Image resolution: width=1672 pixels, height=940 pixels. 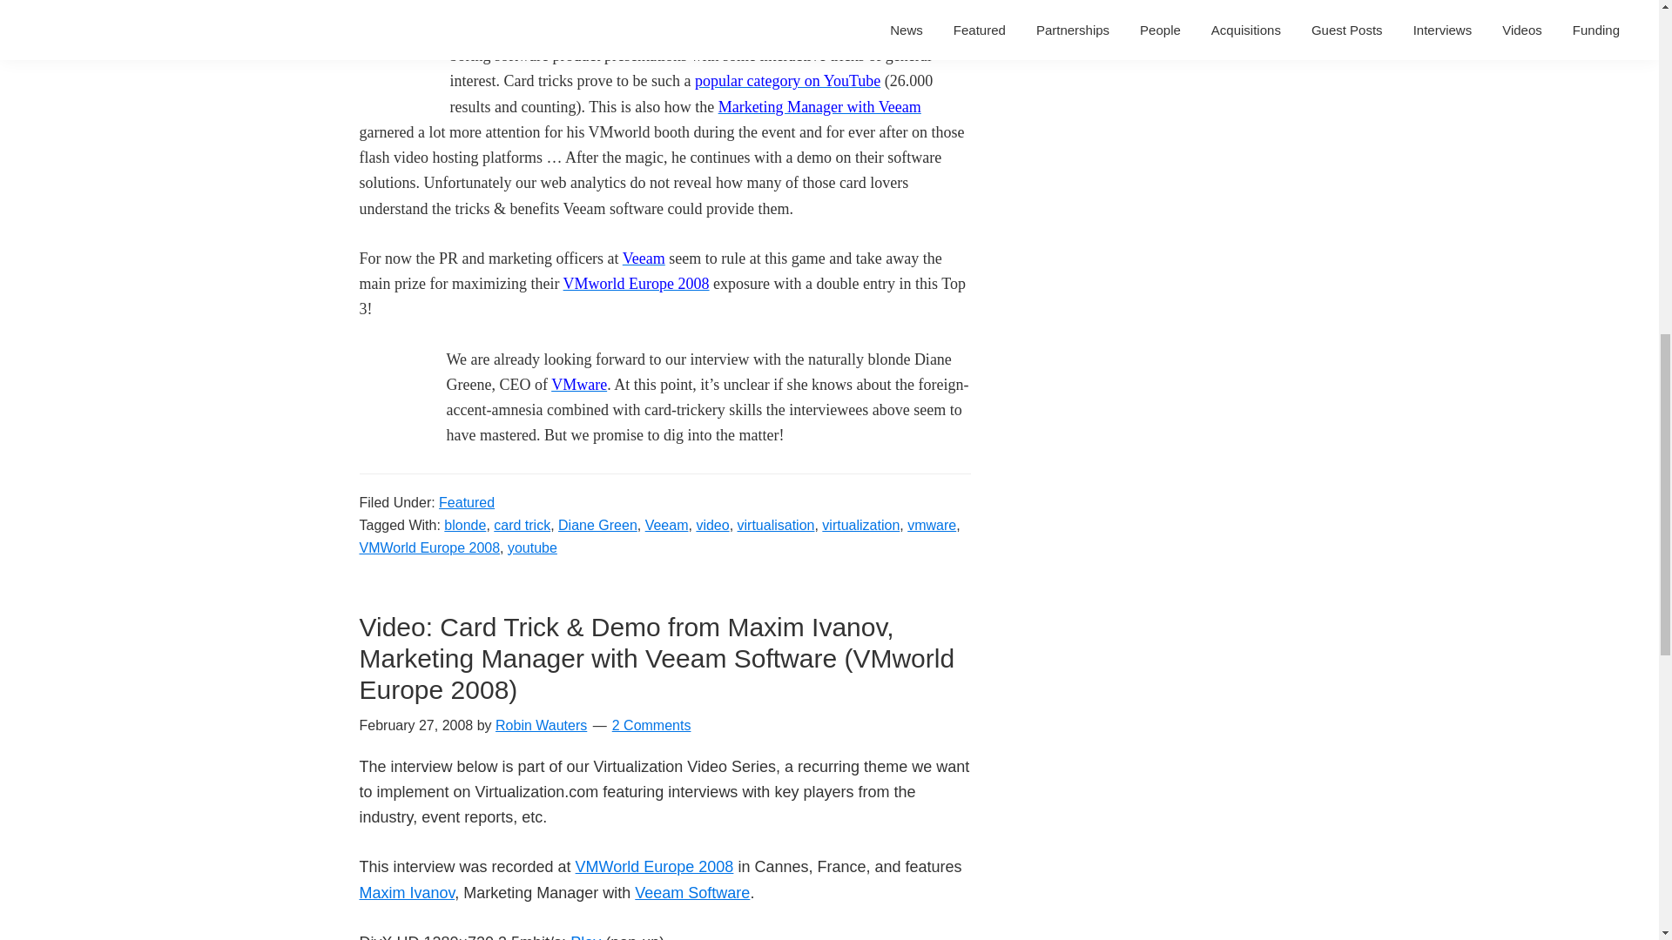 I want to click on card tricks on YouTube, so click(x=787, y=80).